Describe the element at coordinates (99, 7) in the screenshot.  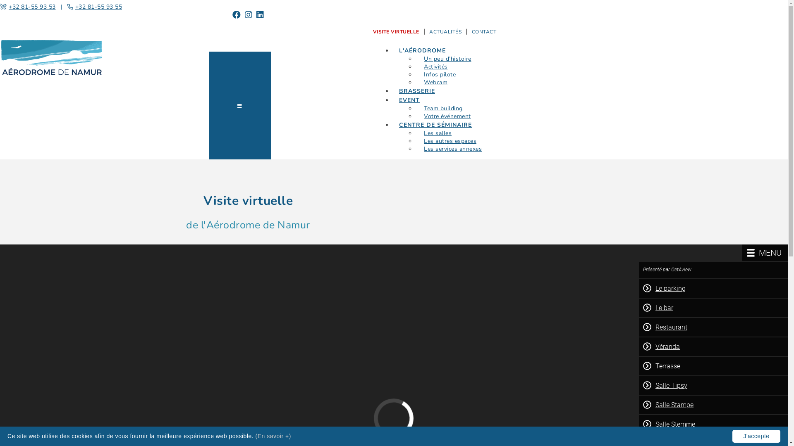
I see `+32 81-55 93 55` at that location.